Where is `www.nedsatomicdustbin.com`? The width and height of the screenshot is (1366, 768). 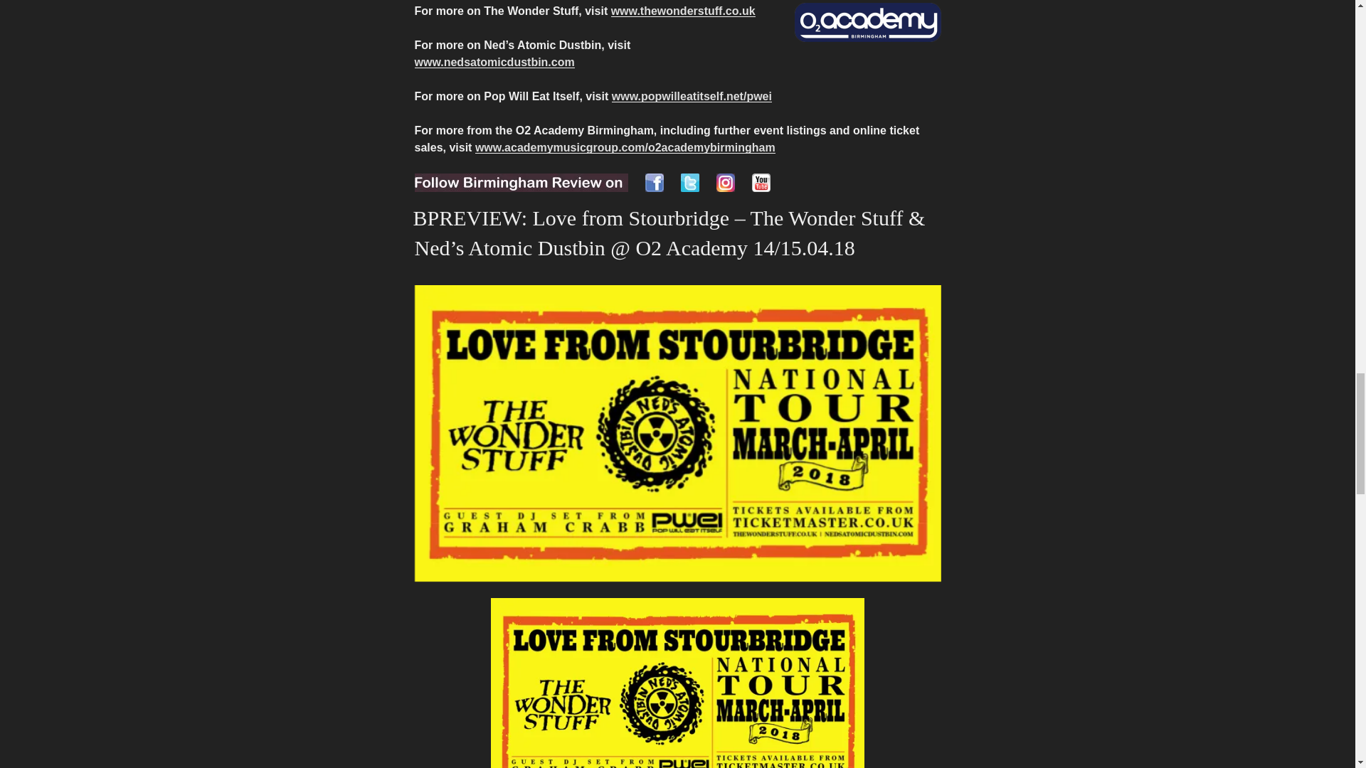 www.nedsatomicdustbin.com is located at coordinates (494, 62).